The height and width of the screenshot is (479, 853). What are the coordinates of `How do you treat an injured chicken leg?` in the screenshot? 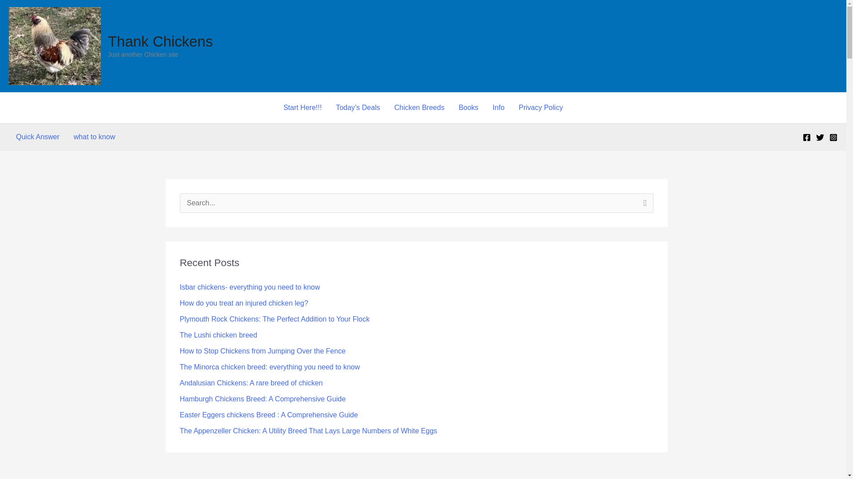 It's located at (243, 303).